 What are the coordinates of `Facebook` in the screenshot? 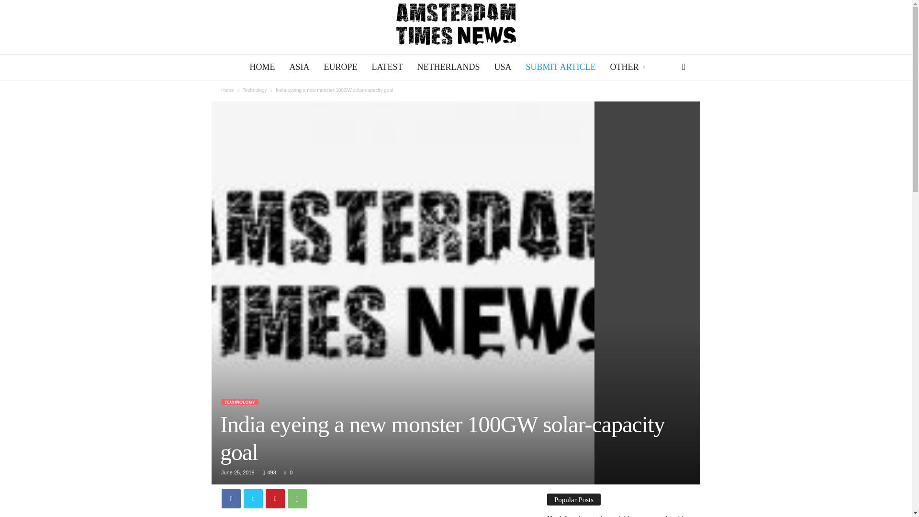 It's located at (231, 498).